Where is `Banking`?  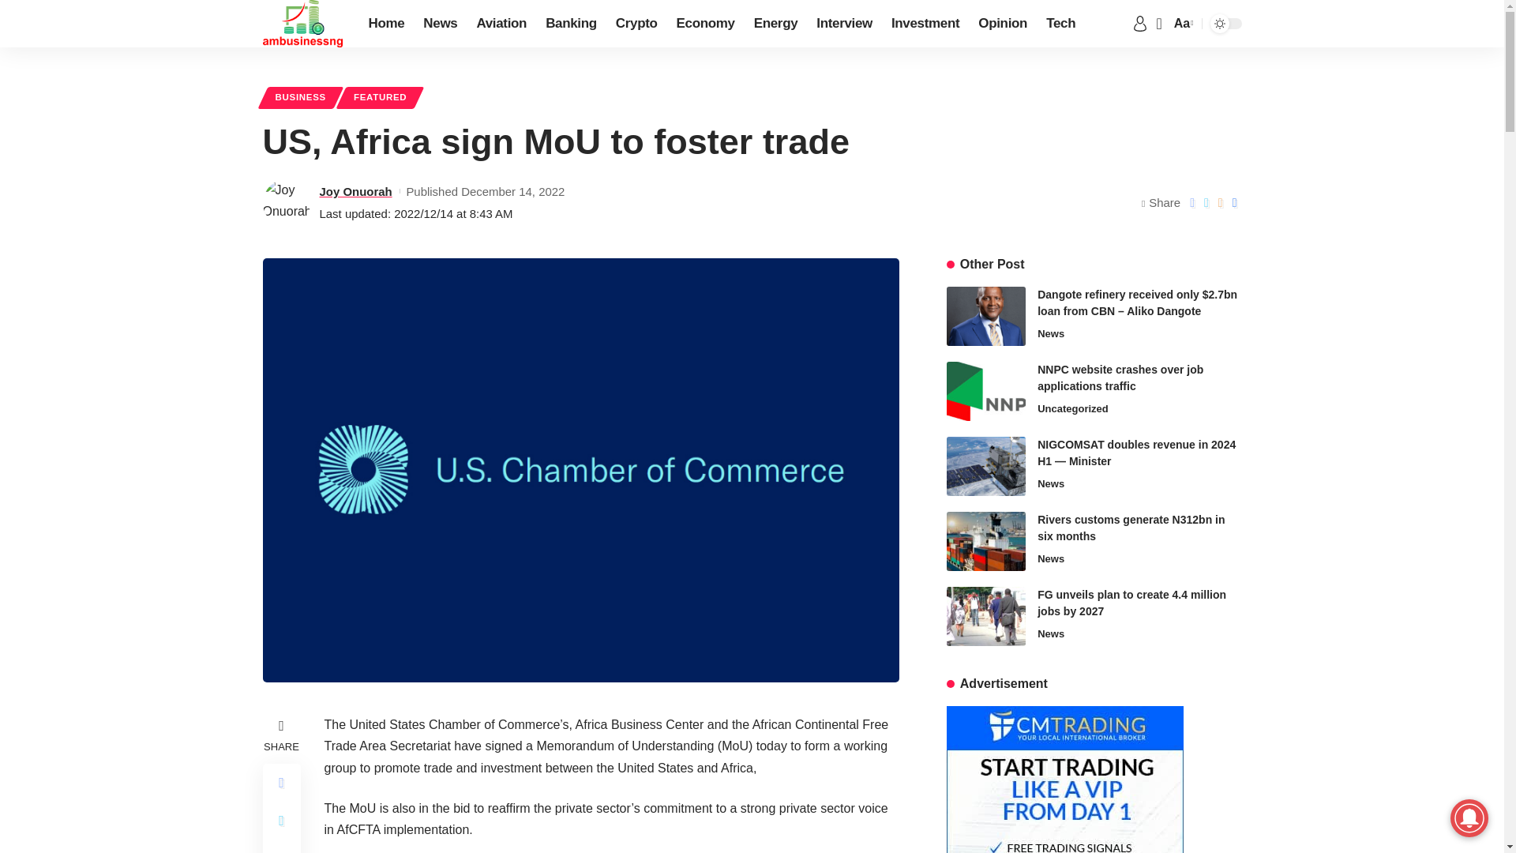
Banking is located at coordinates (572, 24).